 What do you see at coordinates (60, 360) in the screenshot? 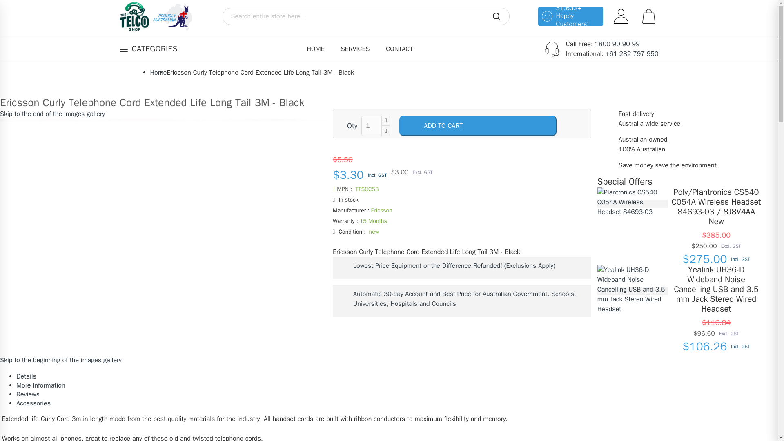
I see `Skip to the beginning of the images gallery` at bounding box center [60, 360].